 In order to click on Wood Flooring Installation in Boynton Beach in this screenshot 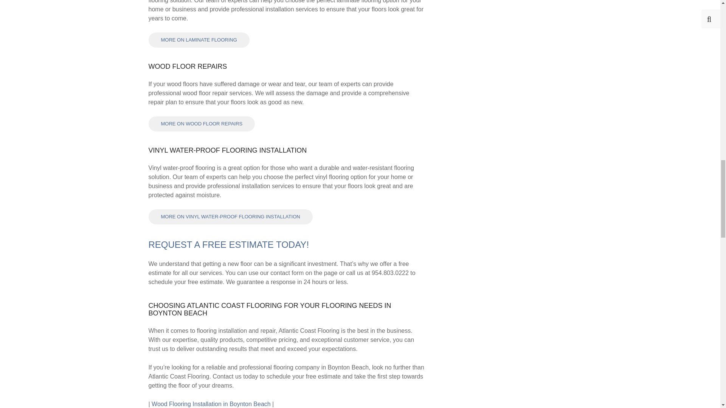, I will do `click(211, 403)`.